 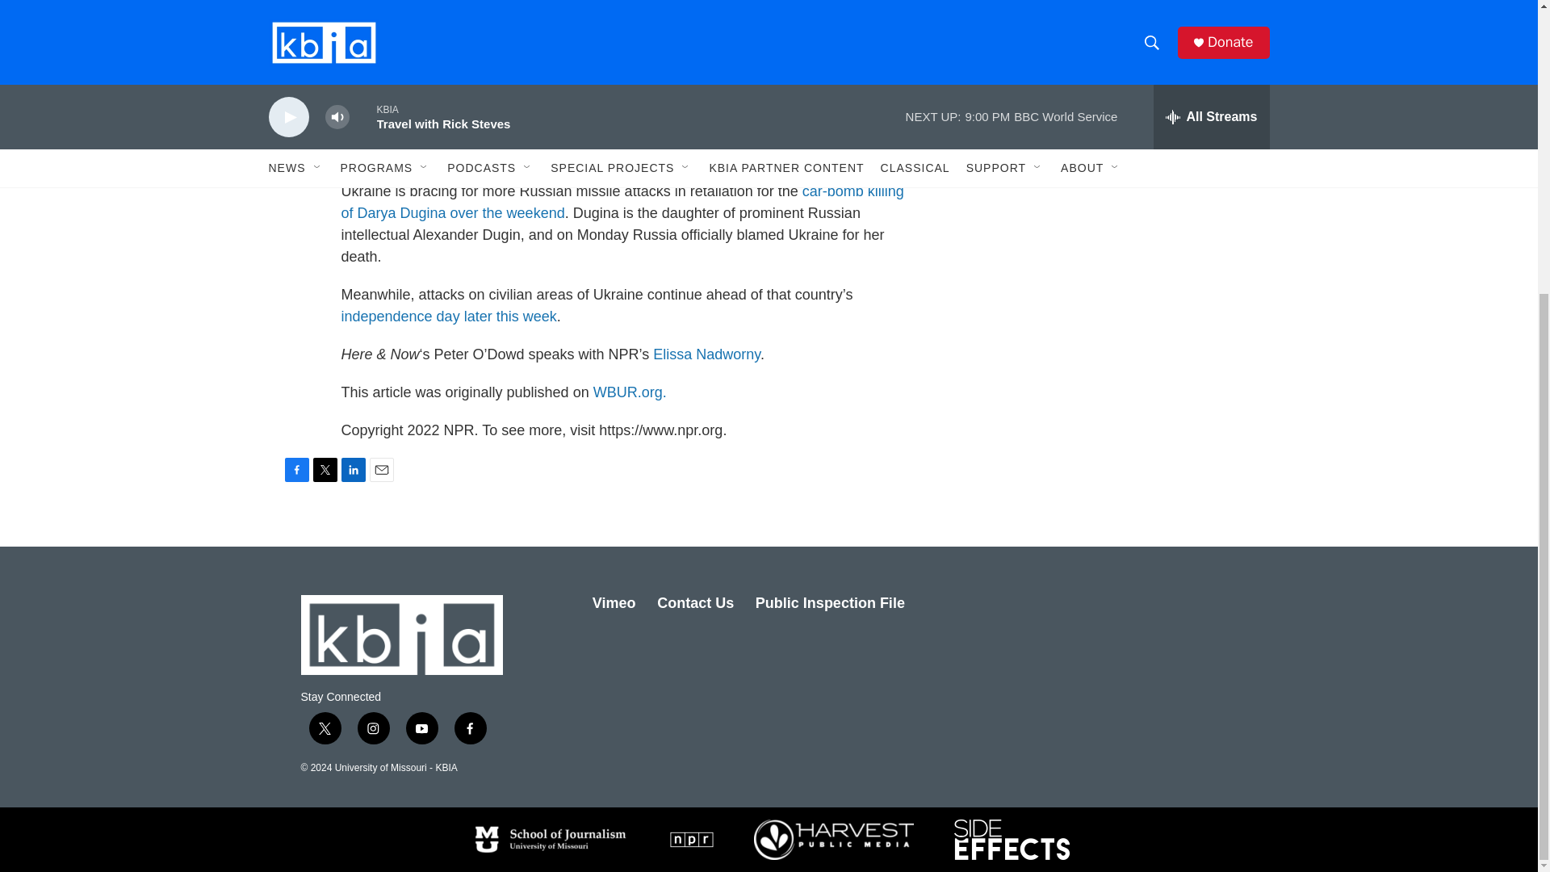 What do you see at coordinates (1131, 2) in the screenshot?
I see `3rd party ad content` at bounding box center [1131, 2].